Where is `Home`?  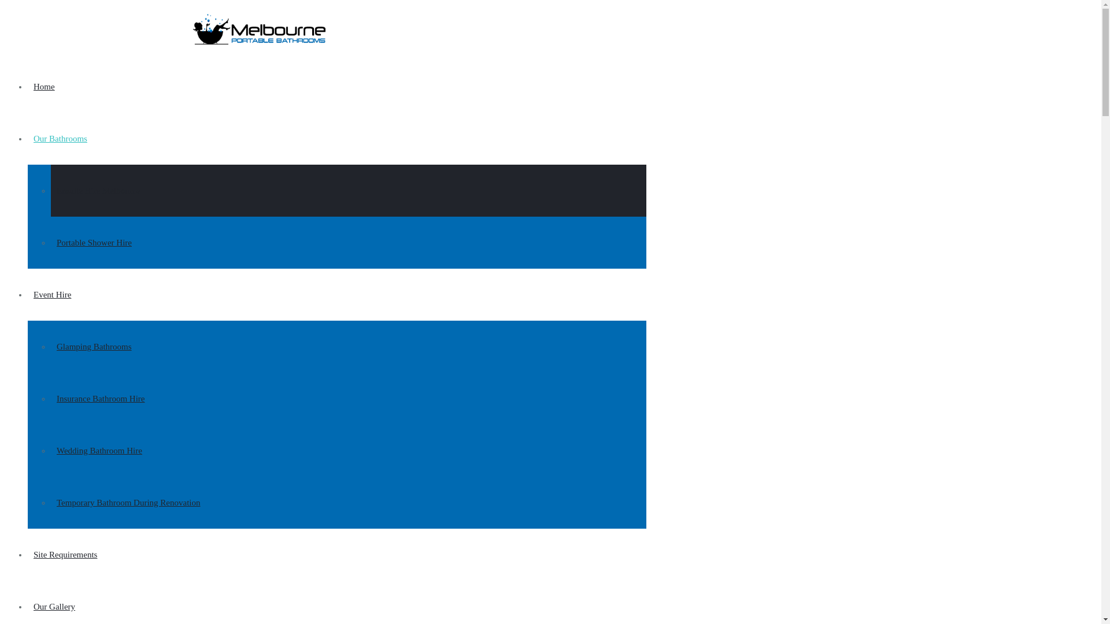
Home is located at coordinates (337, 87).